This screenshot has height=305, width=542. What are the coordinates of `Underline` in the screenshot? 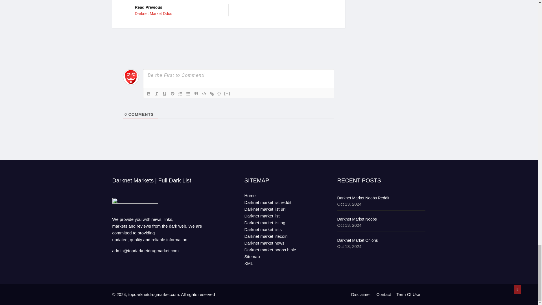 It's located at (164, 93).